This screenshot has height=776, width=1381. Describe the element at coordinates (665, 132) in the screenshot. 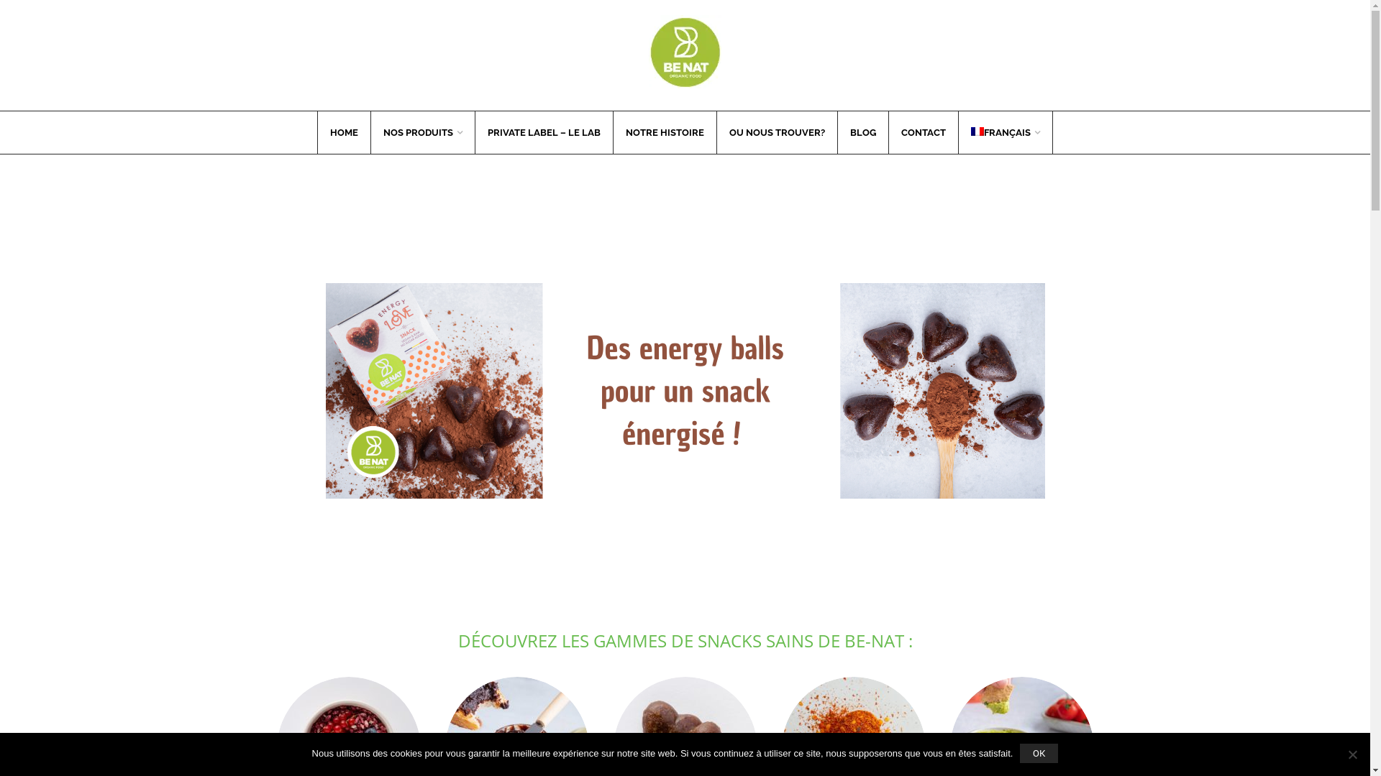

I see `NOTRE HISTOIRE` at that location.